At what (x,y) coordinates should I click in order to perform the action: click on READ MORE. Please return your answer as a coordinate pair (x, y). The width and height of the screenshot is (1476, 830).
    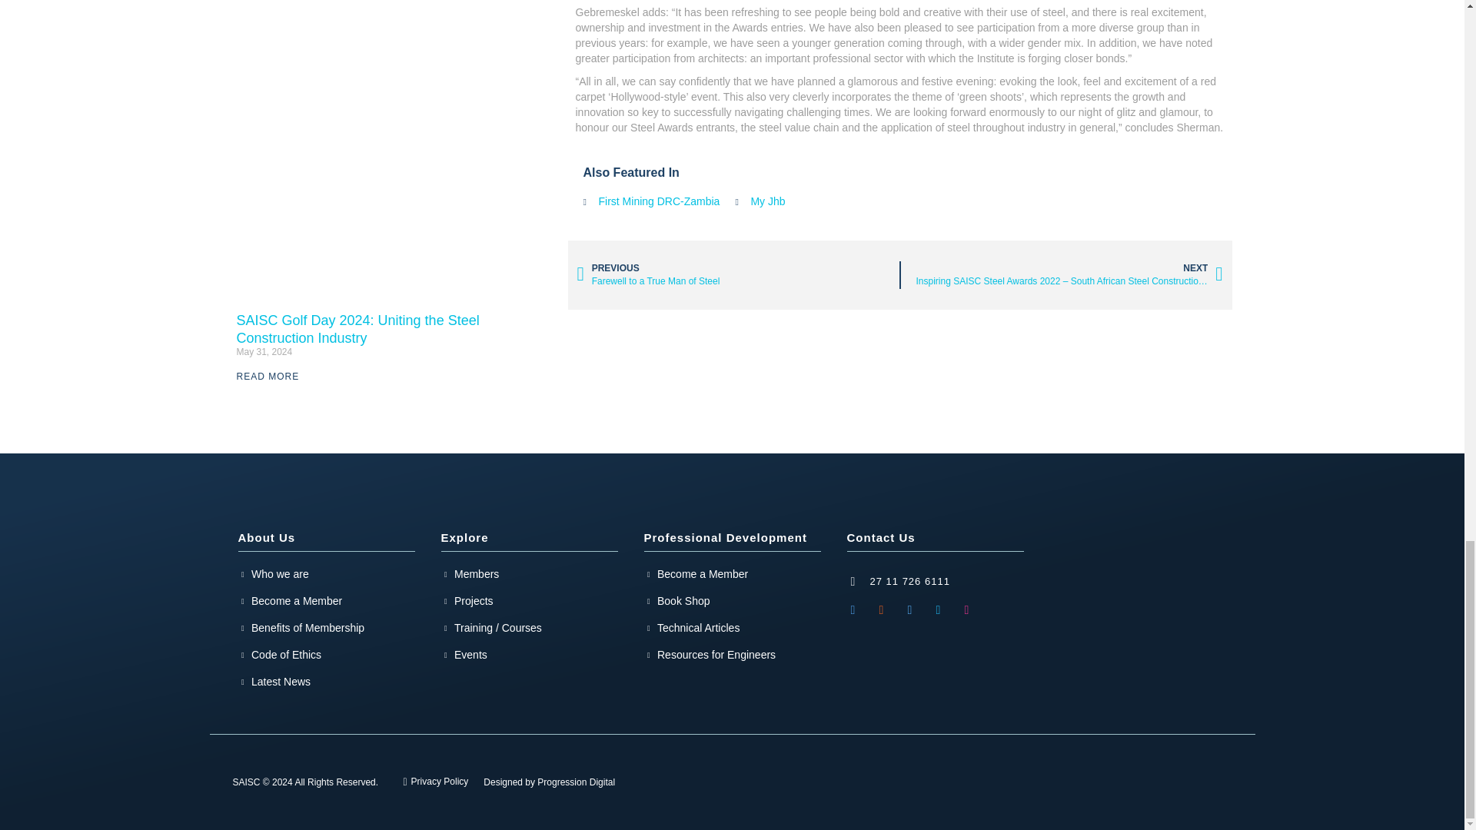
    Looking at the image, I should click on (268, 376).